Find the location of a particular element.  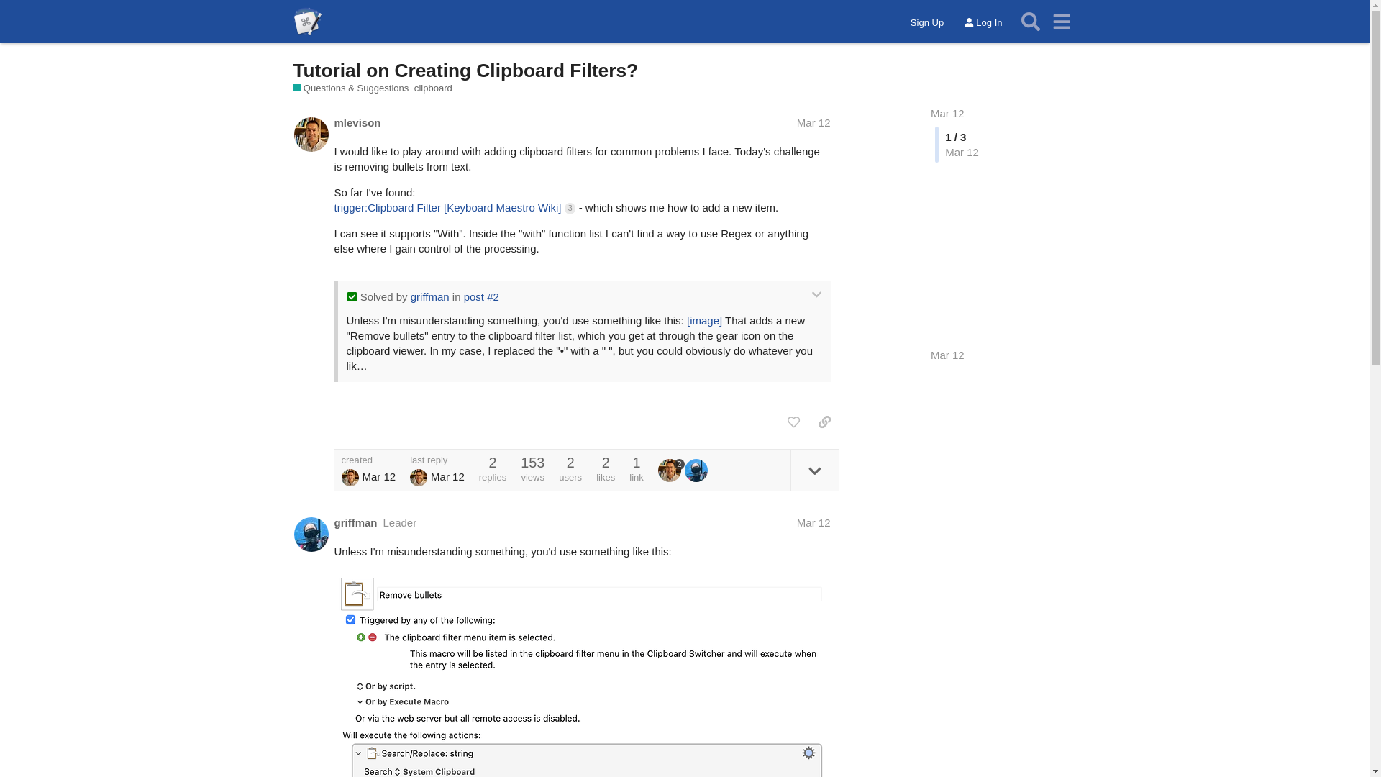

Mark Levison is located at coordinates (419, 478).